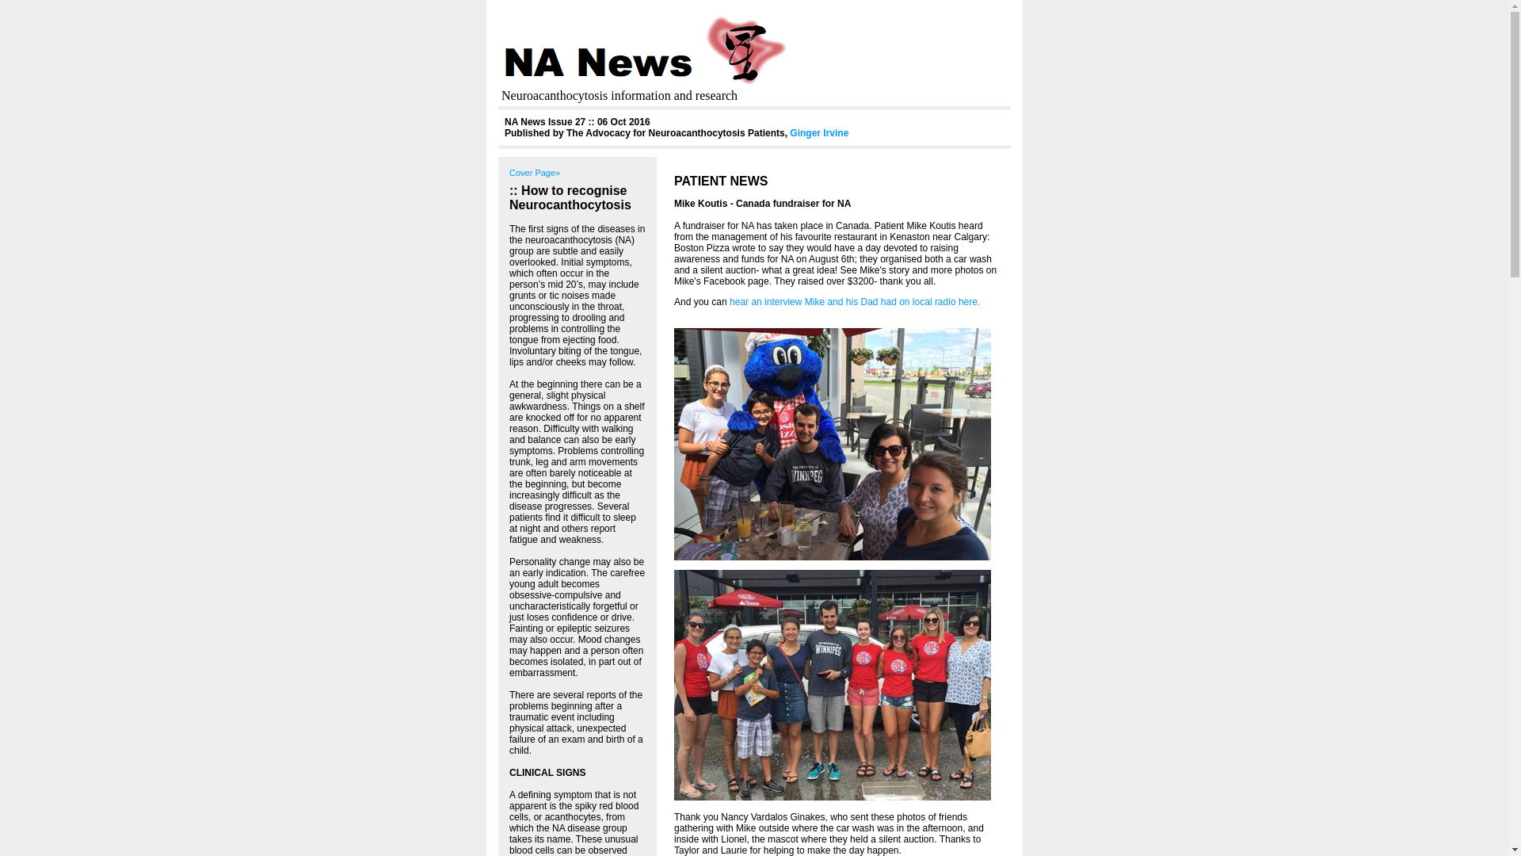  I want to click on hear an interview Mike and his Dad had on local radio here., so click(854, 301).